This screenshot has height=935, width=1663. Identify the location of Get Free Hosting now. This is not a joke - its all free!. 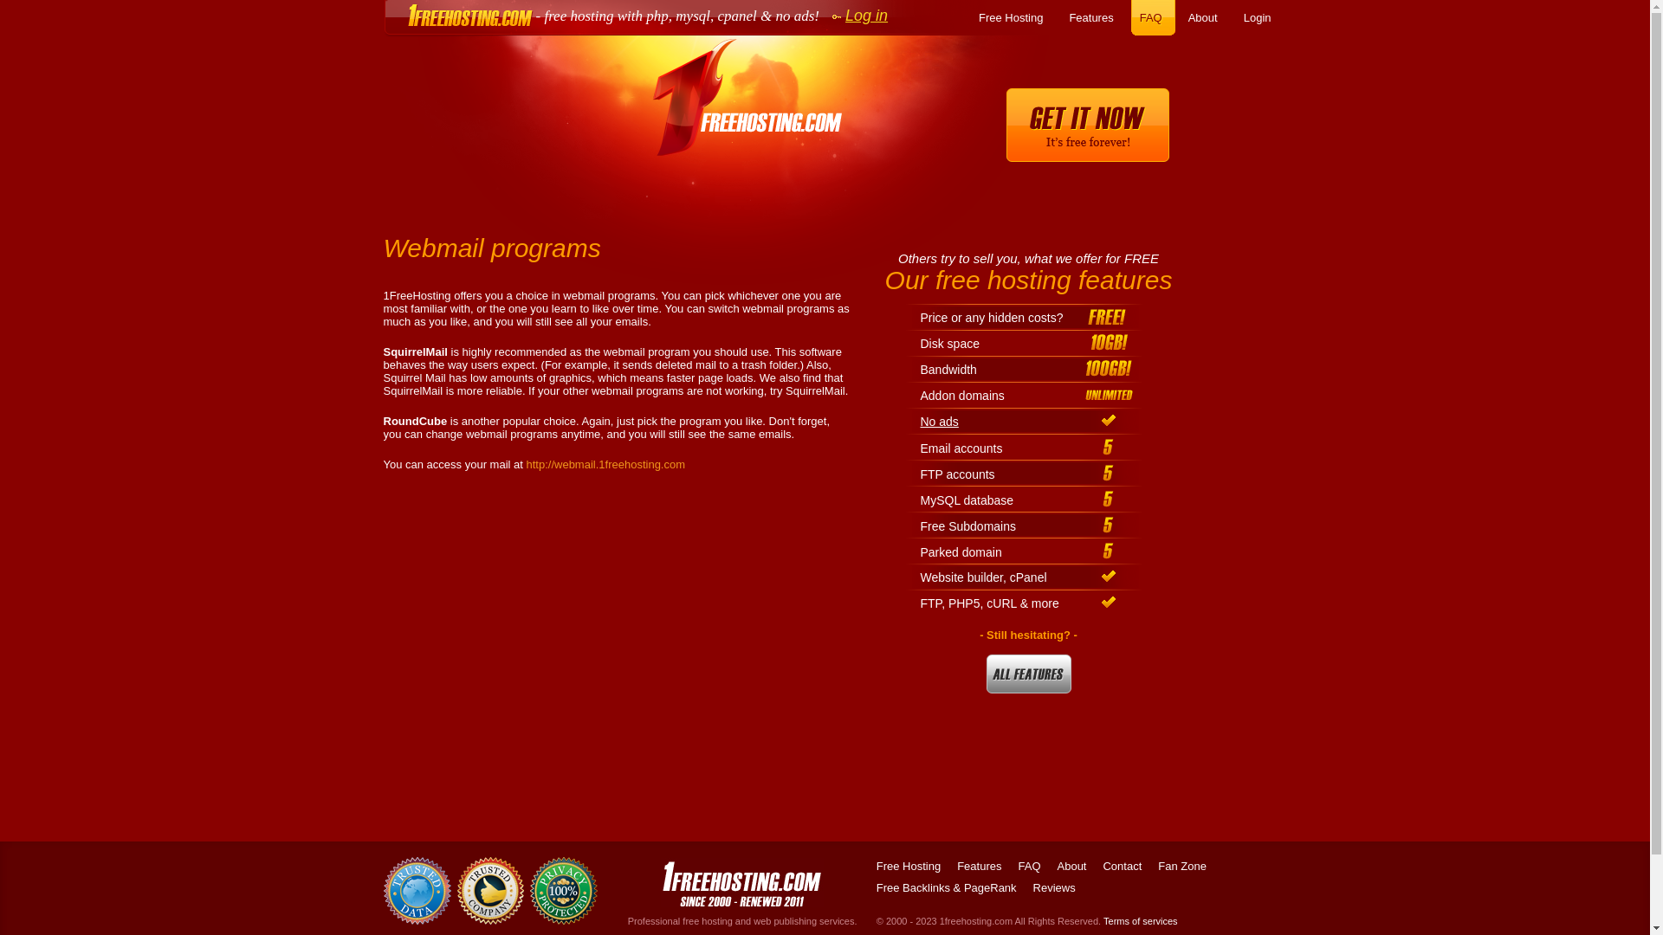
(1088, 126).